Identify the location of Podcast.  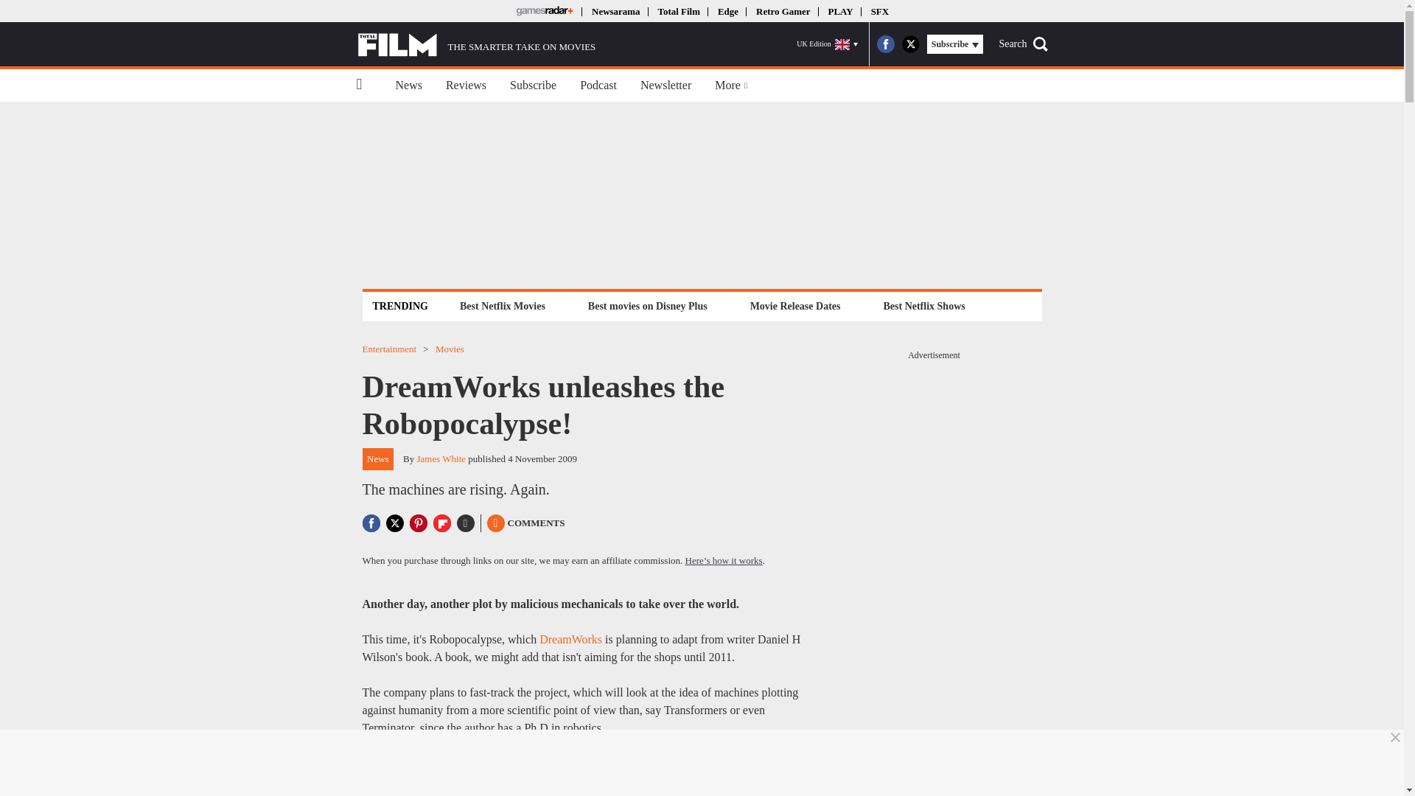
(598, 85).